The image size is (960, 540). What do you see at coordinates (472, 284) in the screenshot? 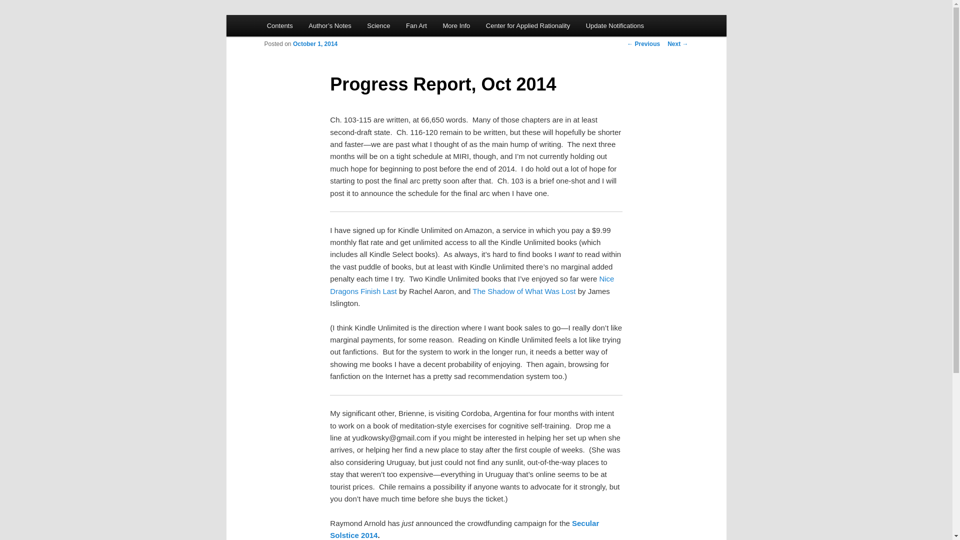
I see `Nice Dragons Finish Last` at bounding box center [472, 284].